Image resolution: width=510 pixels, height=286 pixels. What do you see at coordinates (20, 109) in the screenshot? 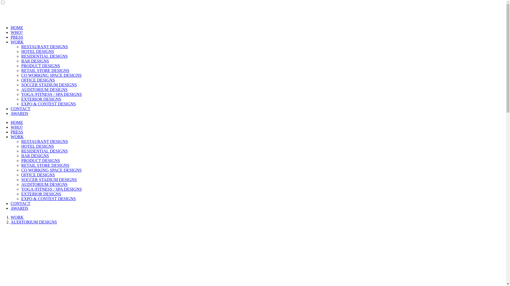
I see `CONTACT` at bounding box center [20, 109].